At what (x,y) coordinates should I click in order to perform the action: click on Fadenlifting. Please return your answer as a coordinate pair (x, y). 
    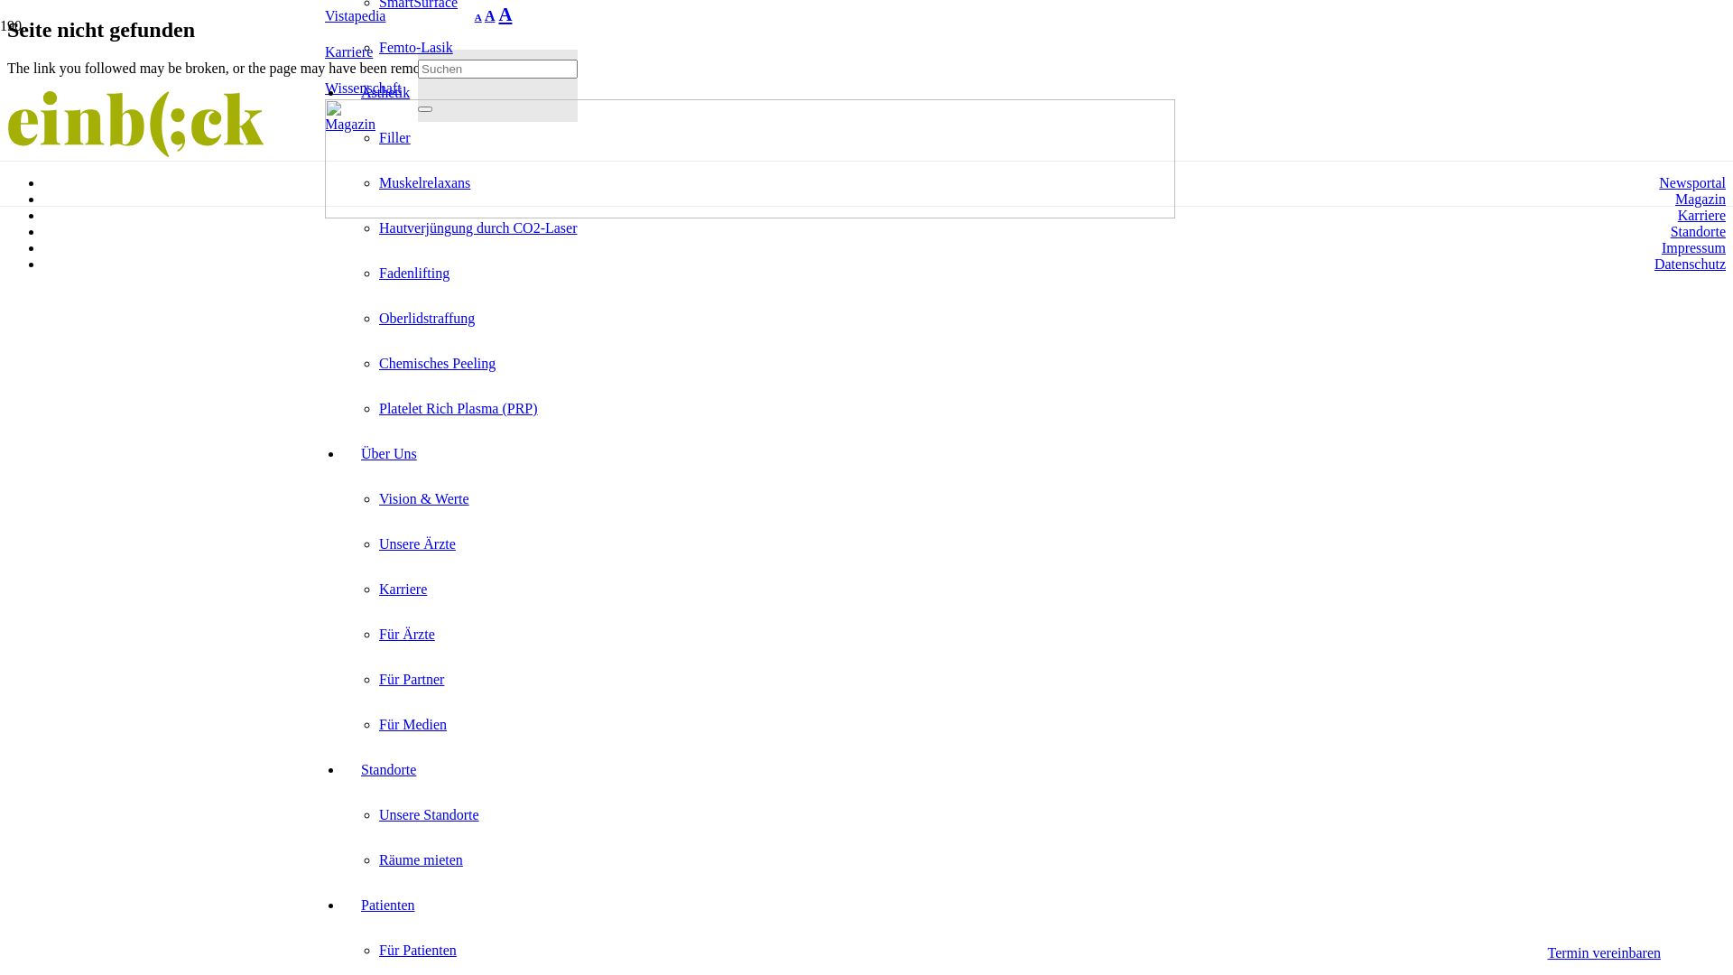
    Looking at the image, I should click on (414, 273).